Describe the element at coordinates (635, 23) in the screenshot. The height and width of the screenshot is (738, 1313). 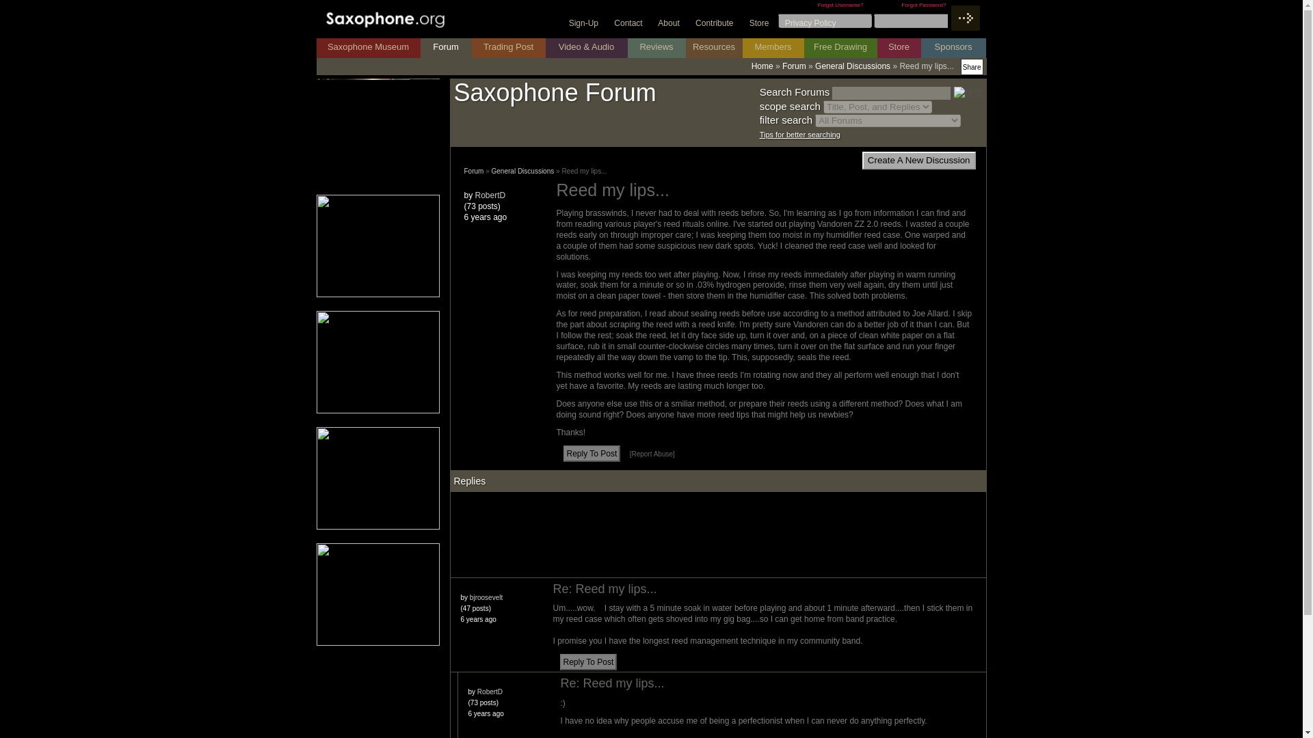
I see `Contact` at that location.